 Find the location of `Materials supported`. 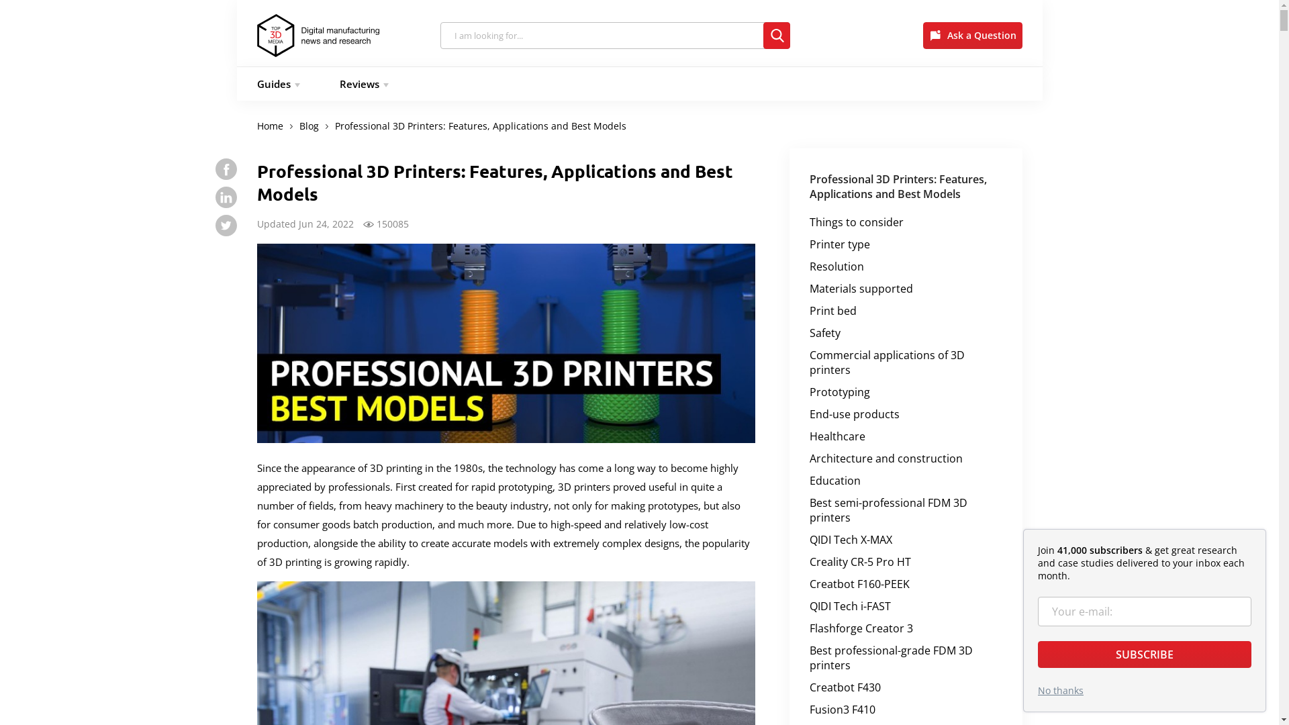

Materials supported is located at coordinates (861, 289).